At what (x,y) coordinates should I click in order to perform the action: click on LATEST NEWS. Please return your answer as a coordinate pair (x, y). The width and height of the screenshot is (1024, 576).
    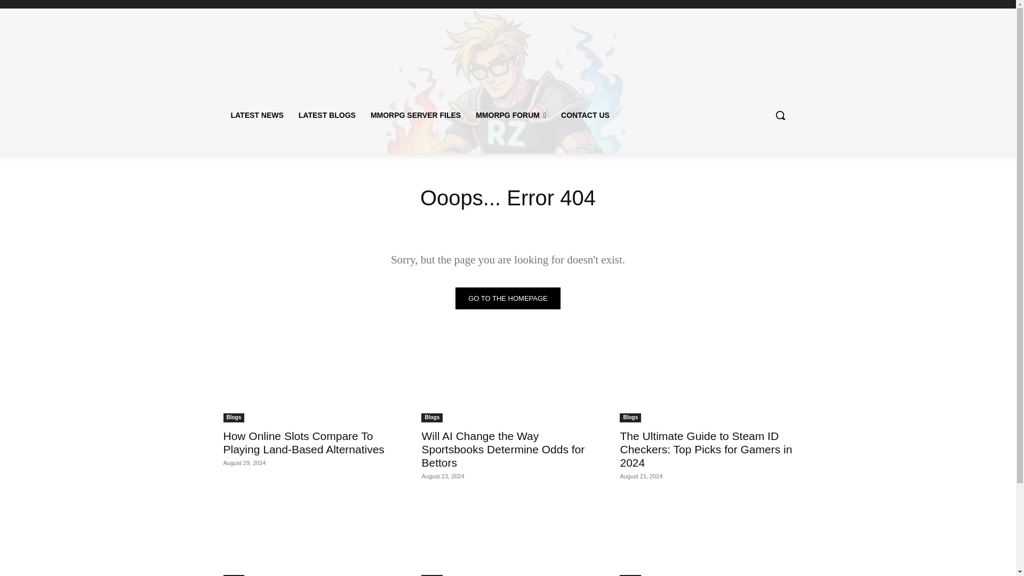
    Looking at the image, I should click on (257, 115).